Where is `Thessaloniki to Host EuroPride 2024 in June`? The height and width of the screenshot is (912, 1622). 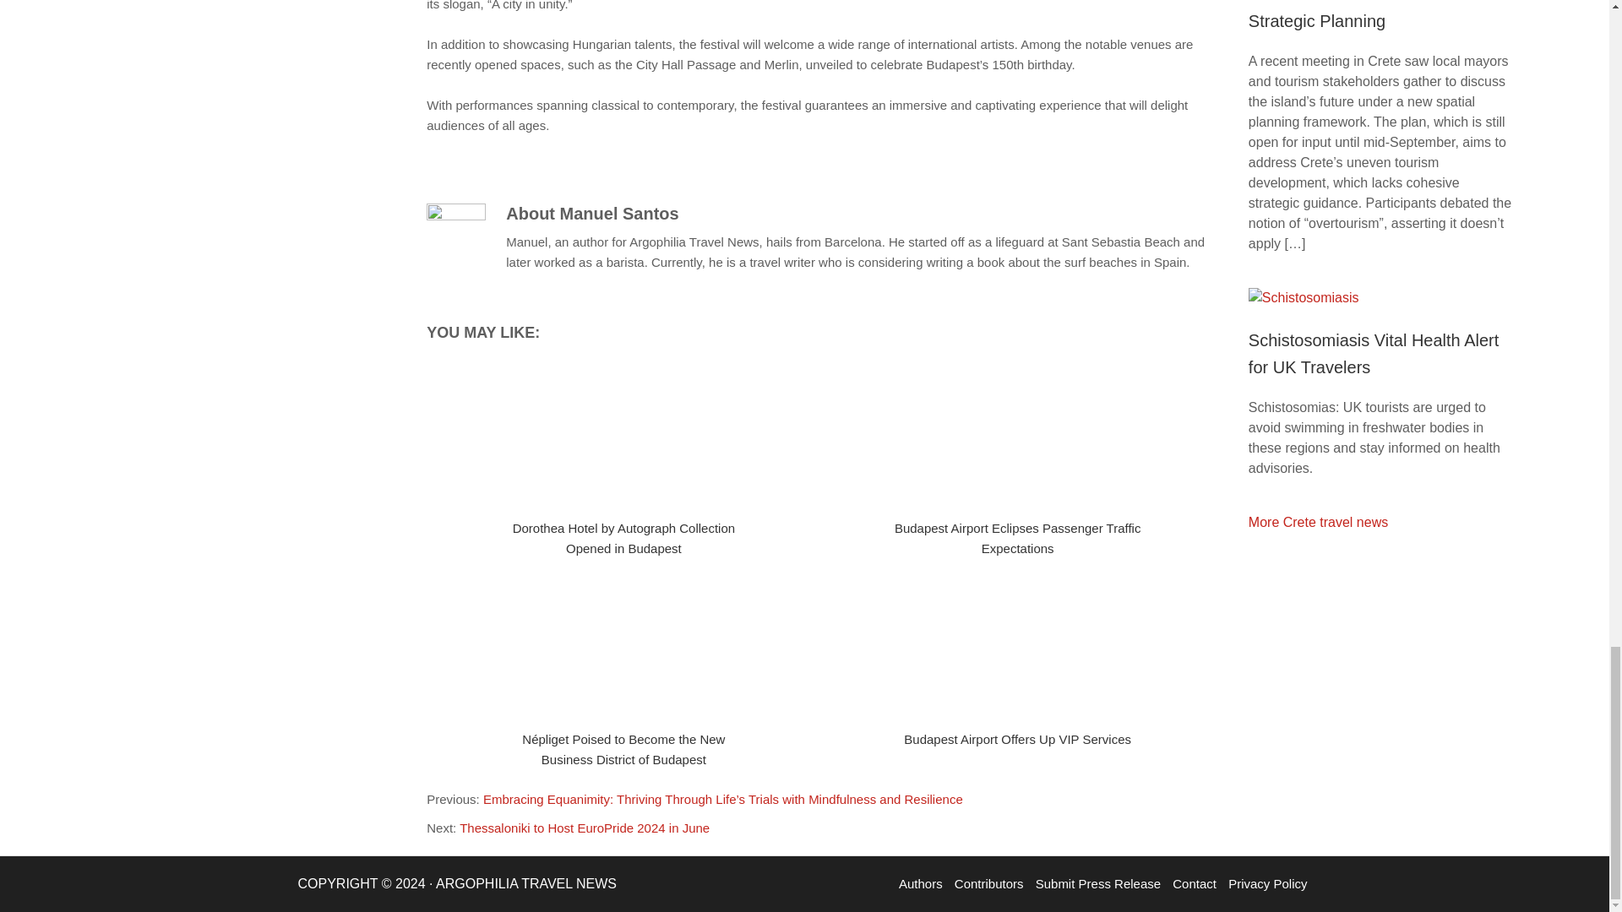
Thessaloniki to Host EuroPride 2024 in June is located at coordinates (585, 828).